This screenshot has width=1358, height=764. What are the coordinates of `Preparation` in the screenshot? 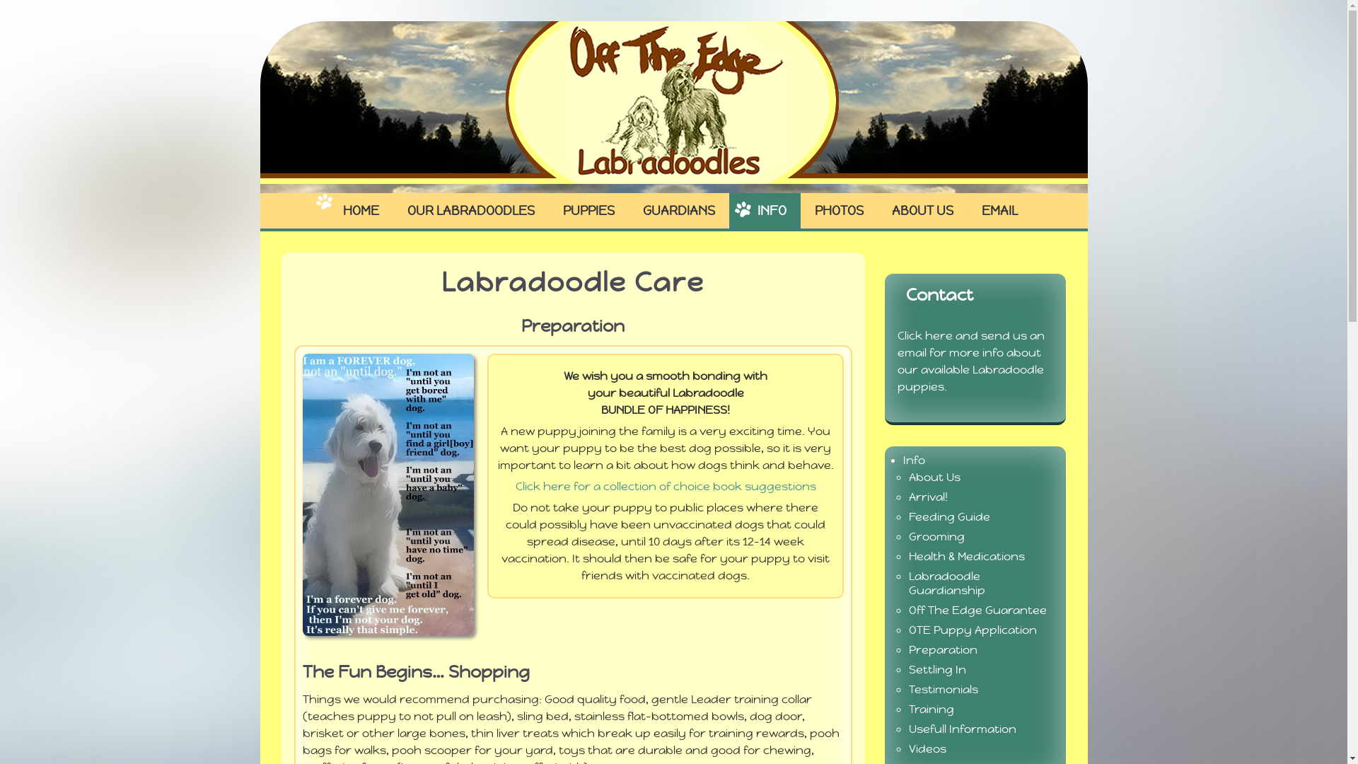 It's located at (944, 649).